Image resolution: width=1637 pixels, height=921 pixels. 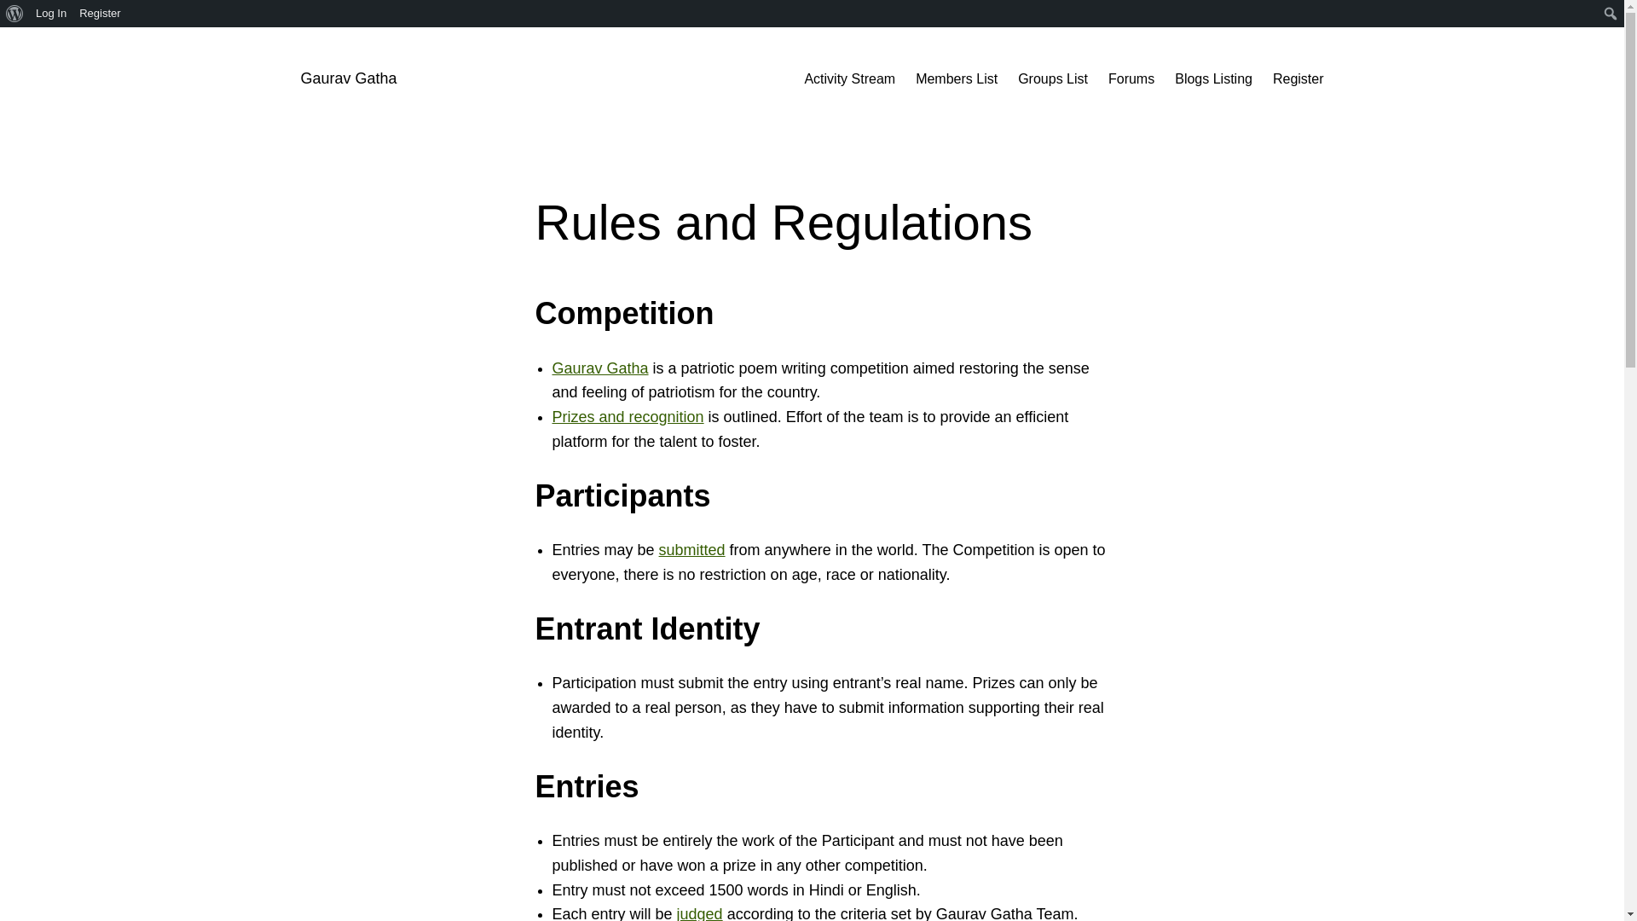 What do you see at coordinates (19, 15) in the screenshot?
I see `Search` at bounding box center [19, 15].